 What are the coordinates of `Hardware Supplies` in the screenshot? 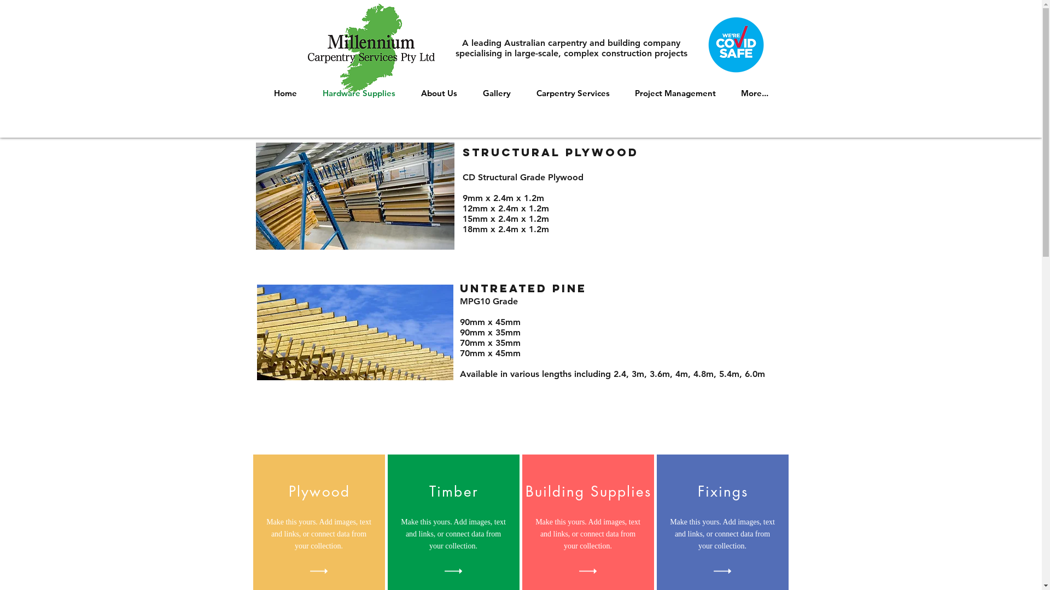 It's located at (359, 93).